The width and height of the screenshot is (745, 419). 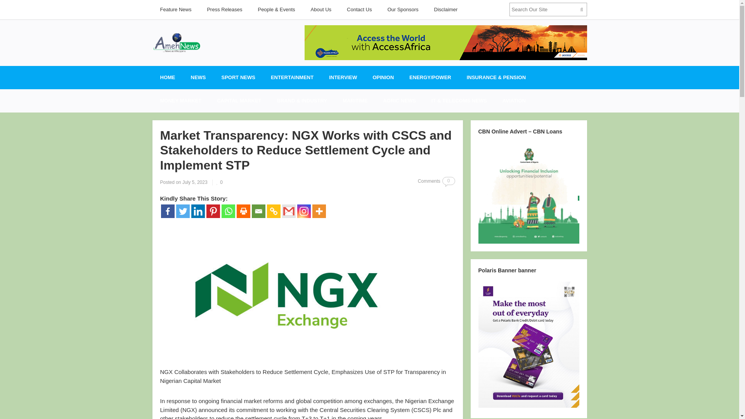 What do you see at coordinates (180, 101) in the screenshot?
I see `MONEY MARKET` at bounding box center [180, 101].